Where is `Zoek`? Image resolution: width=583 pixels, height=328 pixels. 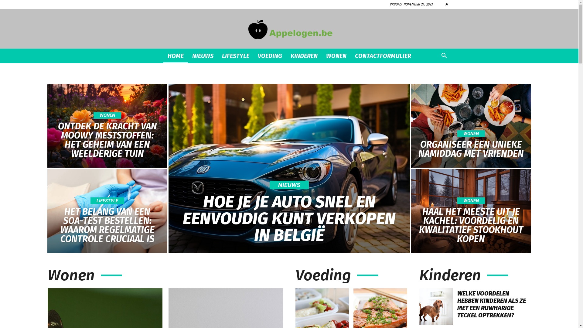
Zoek is located at coordinates (435, 80).